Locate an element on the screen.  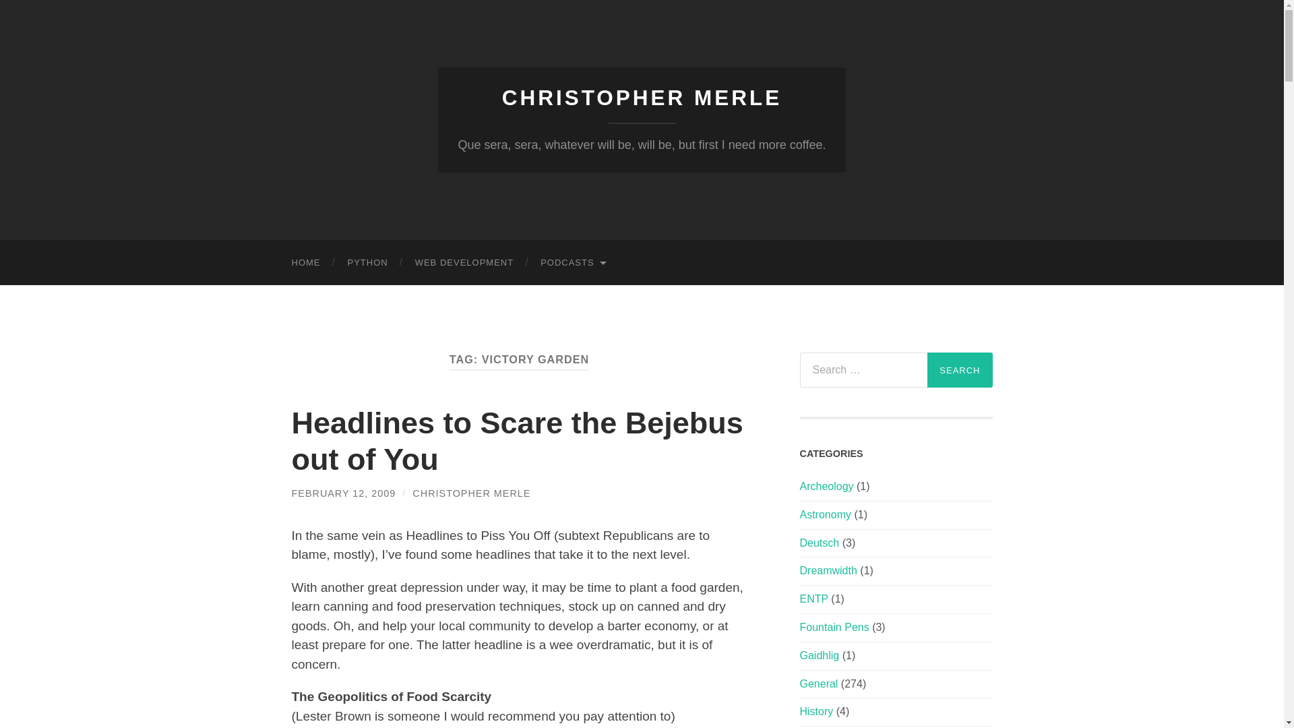
CHRISTOPHER MERLE is located at coordinates (472, 493).